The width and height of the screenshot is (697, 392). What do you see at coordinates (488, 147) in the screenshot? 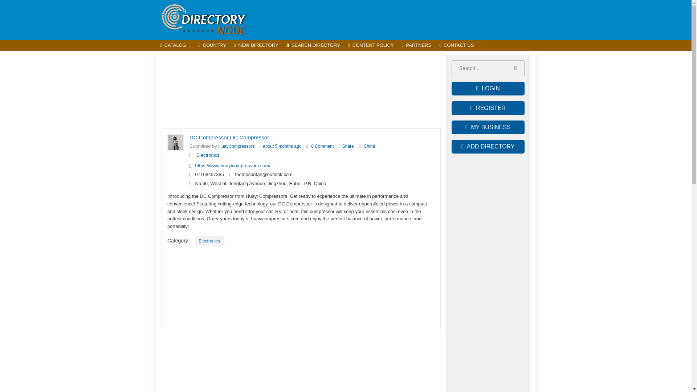
I see `ADD DIRECTORY` at bounding box center [488, 147].